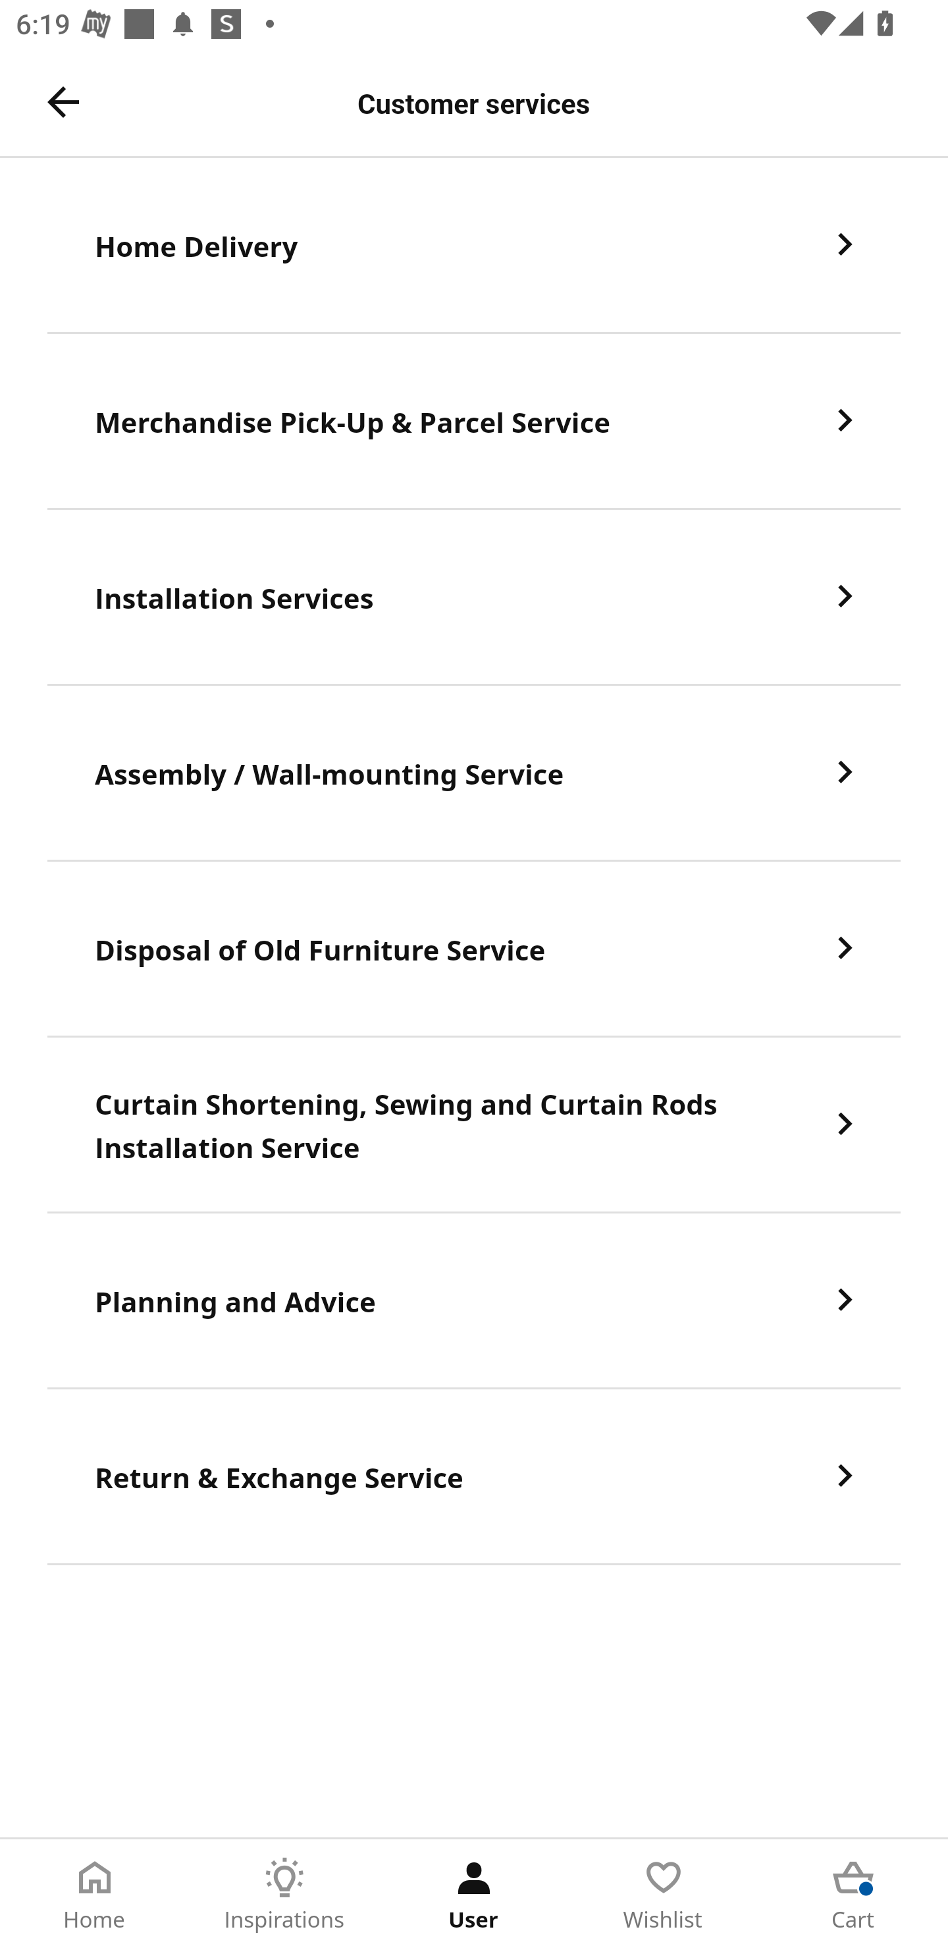 The height and width of the screenshot is (1950, 948). I want to click on Home
Tab 1 of 5, so click(95, 1895).